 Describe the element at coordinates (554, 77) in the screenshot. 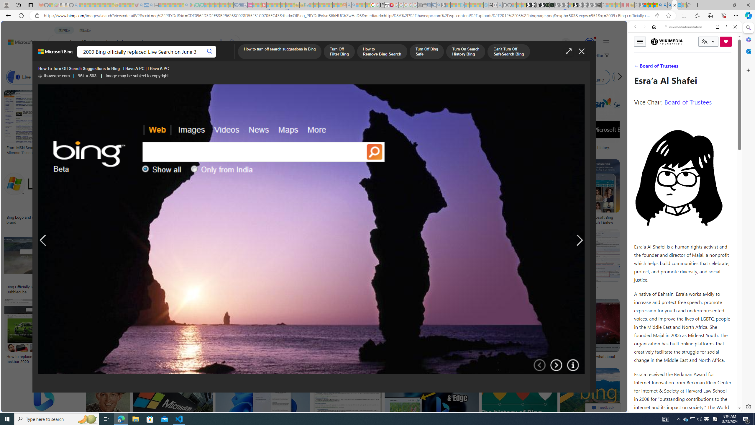

I see `Owner of Bing Search Engine` at that location.